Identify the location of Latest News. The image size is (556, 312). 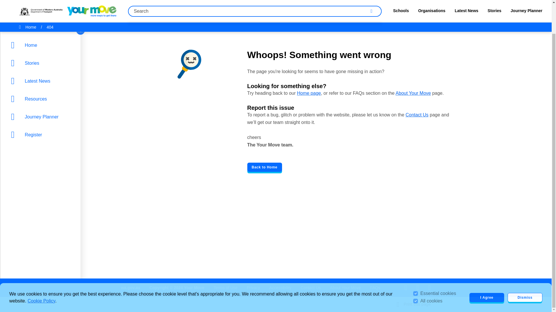
(42, 47).